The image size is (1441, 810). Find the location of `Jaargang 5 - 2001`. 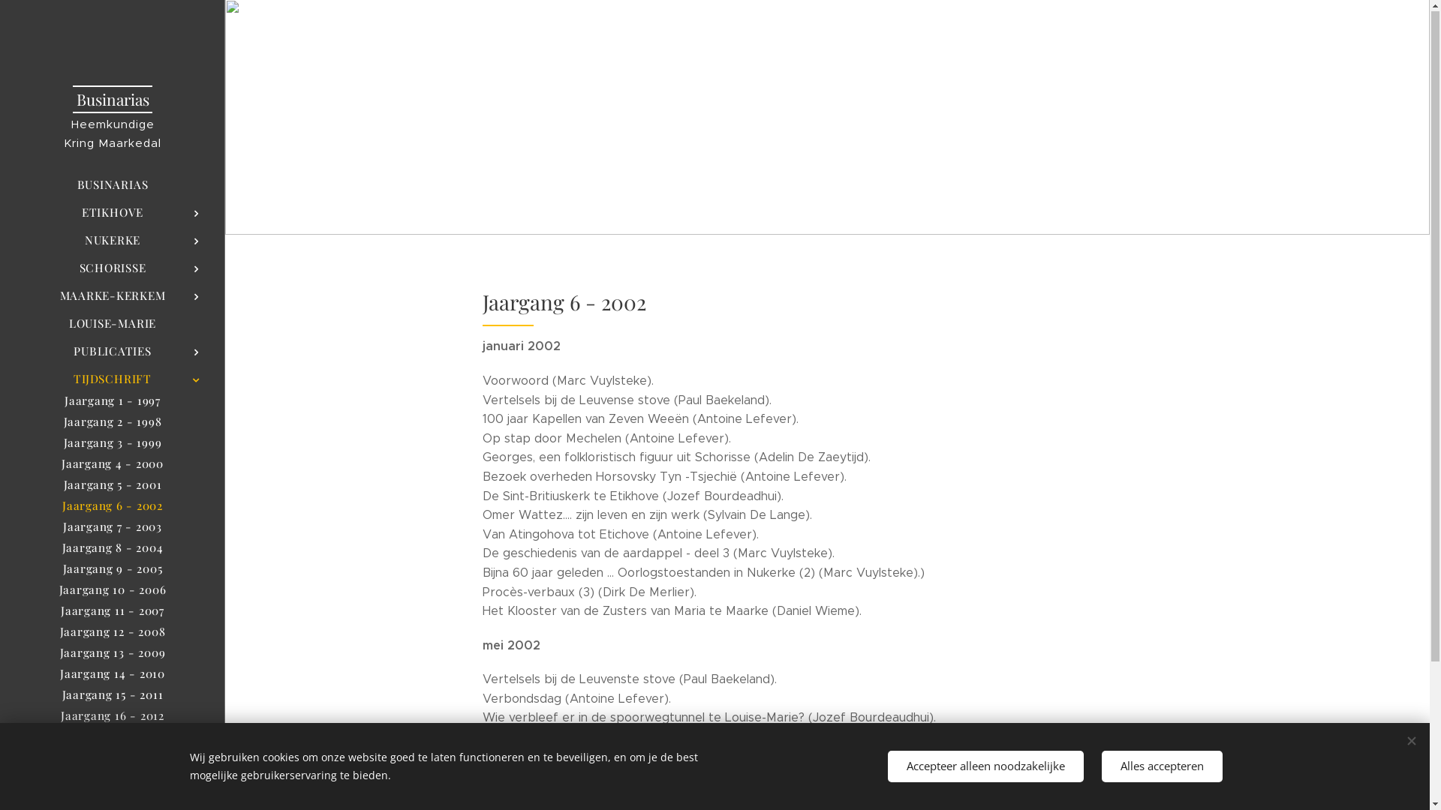

Jaargang 5 - 2001 is located at coordinates (113, 485).